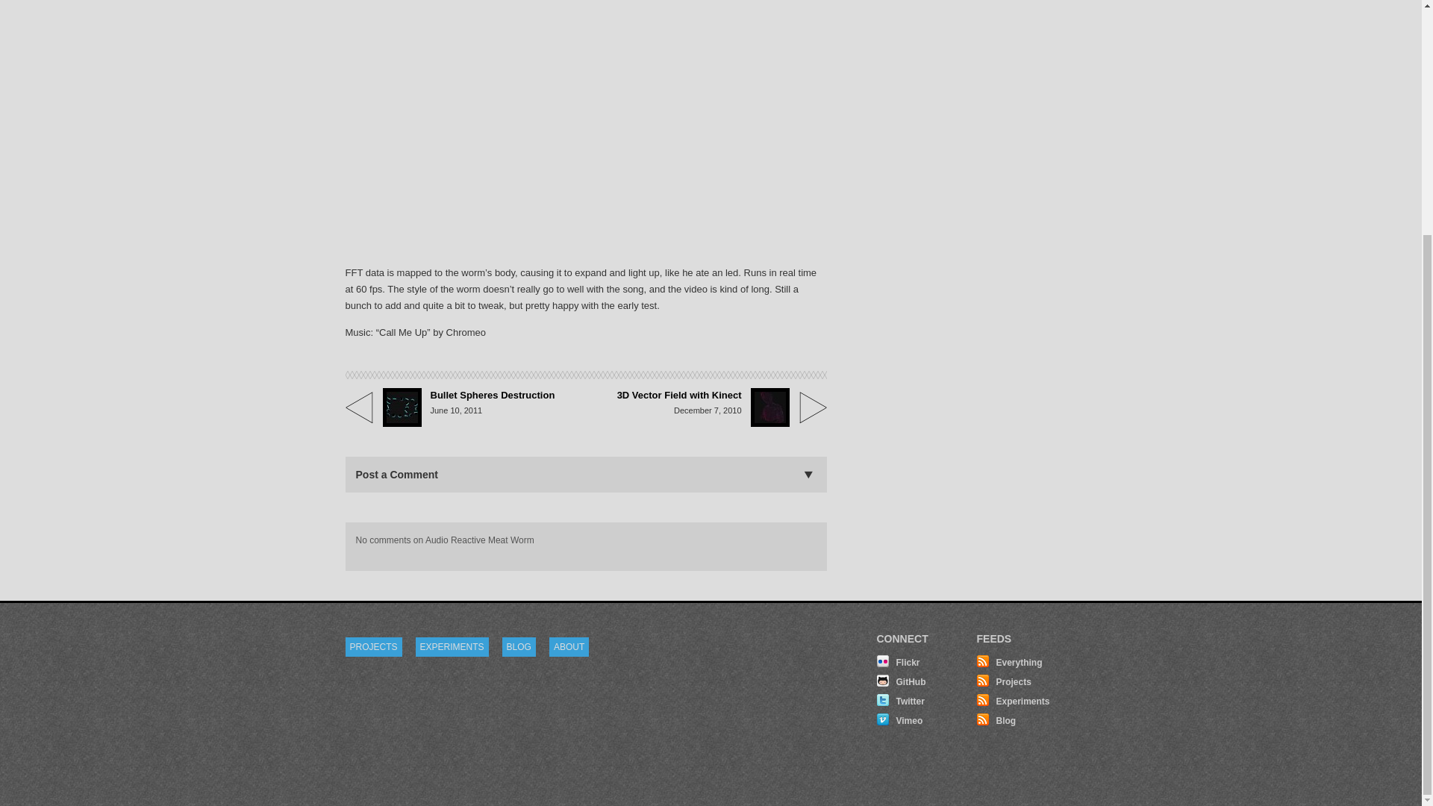 This screenshot has height=806, width=1433. What do you see at coordinates (373, 647) in the screenshot?
I see `PROJECTS` at bounding box center [373, 647].